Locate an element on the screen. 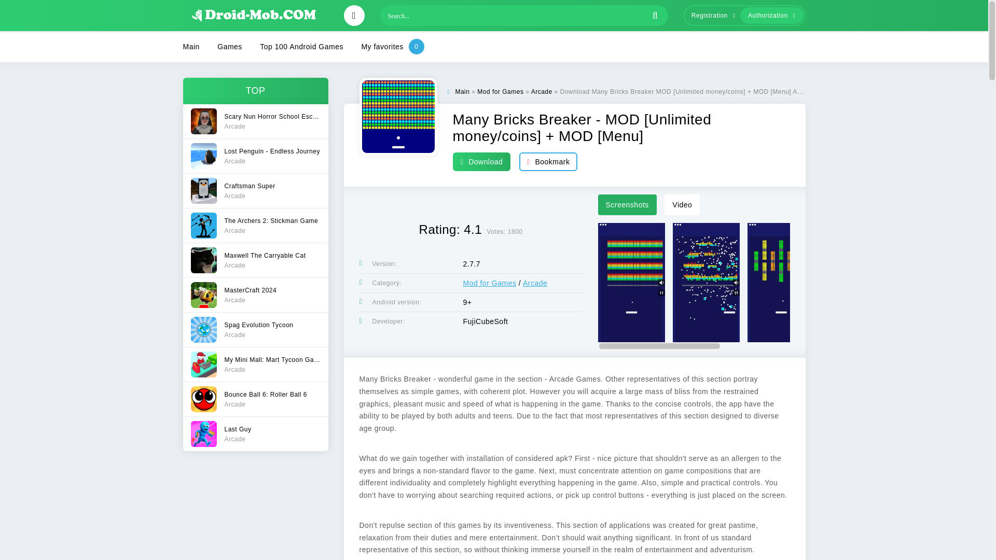 This screenshot has height=560, width=996. Top 100 Android Games is located at coordinates (542, 91).